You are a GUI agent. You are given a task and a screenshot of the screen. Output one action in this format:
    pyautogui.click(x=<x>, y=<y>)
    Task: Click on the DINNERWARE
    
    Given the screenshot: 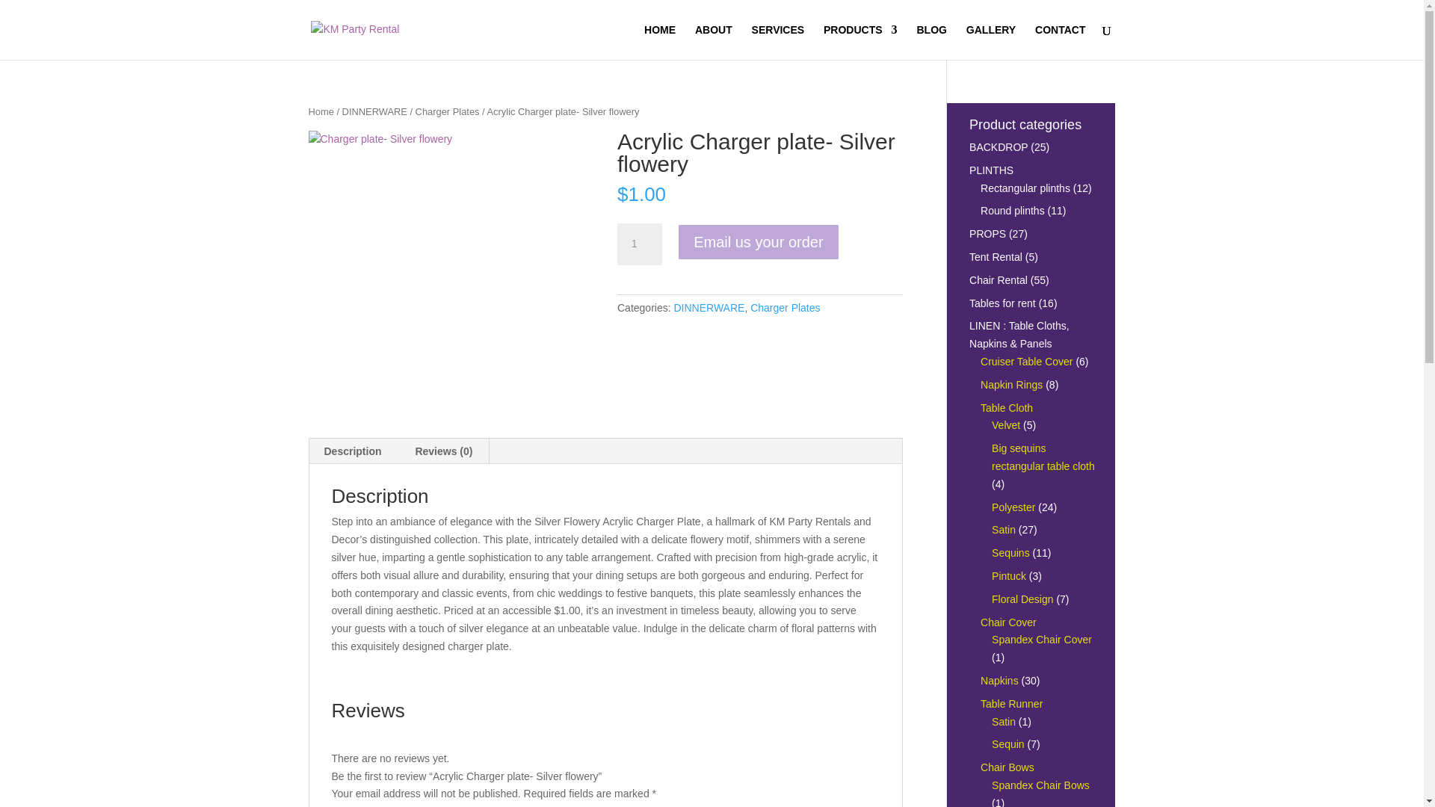 What is the action you would take?
    pyautogui.click(x=709, y=308)
    